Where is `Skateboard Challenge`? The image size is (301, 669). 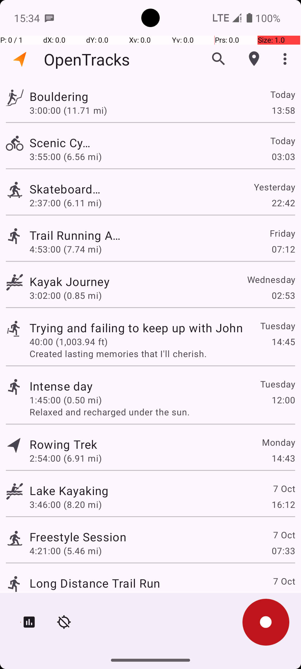
Skateboard Challenge is located at coordinates (69, 189).